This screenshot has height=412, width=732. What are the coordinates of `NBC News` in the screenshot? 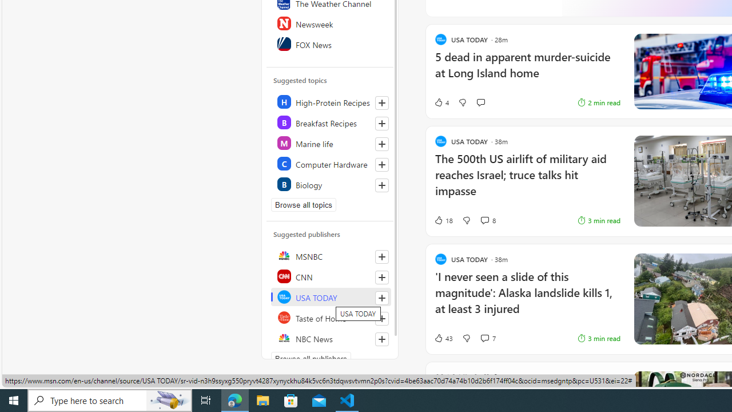 It's located at (331, 338).